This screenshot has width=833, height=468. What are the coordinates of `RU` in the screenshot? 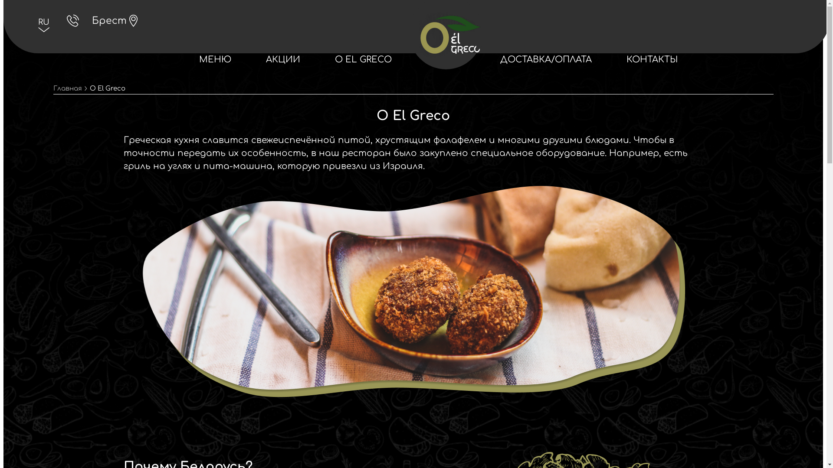 It's located at (44, 22).